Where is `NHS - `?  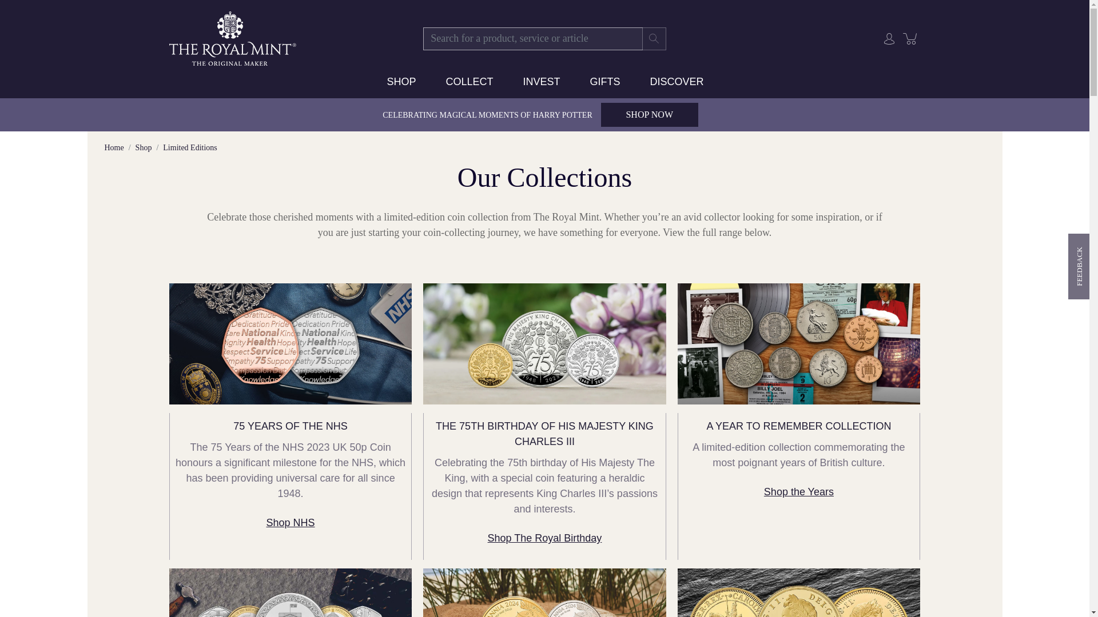
NHS -  is located at coordinates (291, 344).